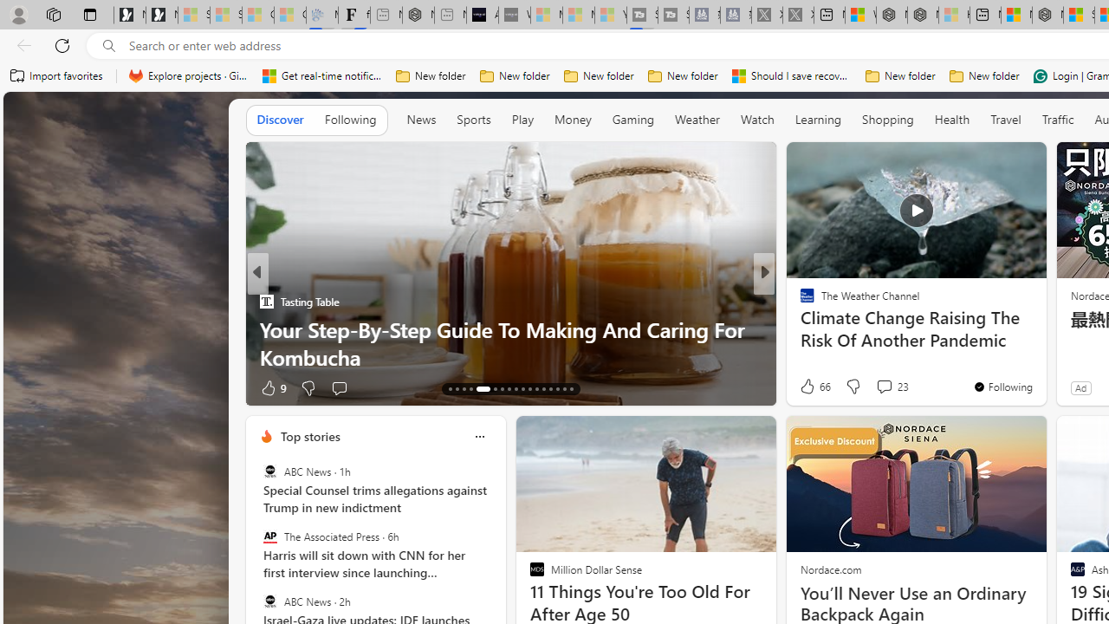 This screenshot has height=624, width=1109. Describe the element at coordinates (800, 301) in the screenshot. I see `Stacker` at that location.